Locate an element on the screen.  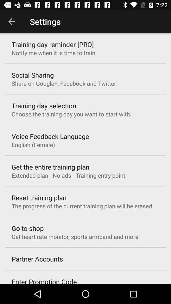
turn on icon below reset training plan item is located at coordinates (82, 206).